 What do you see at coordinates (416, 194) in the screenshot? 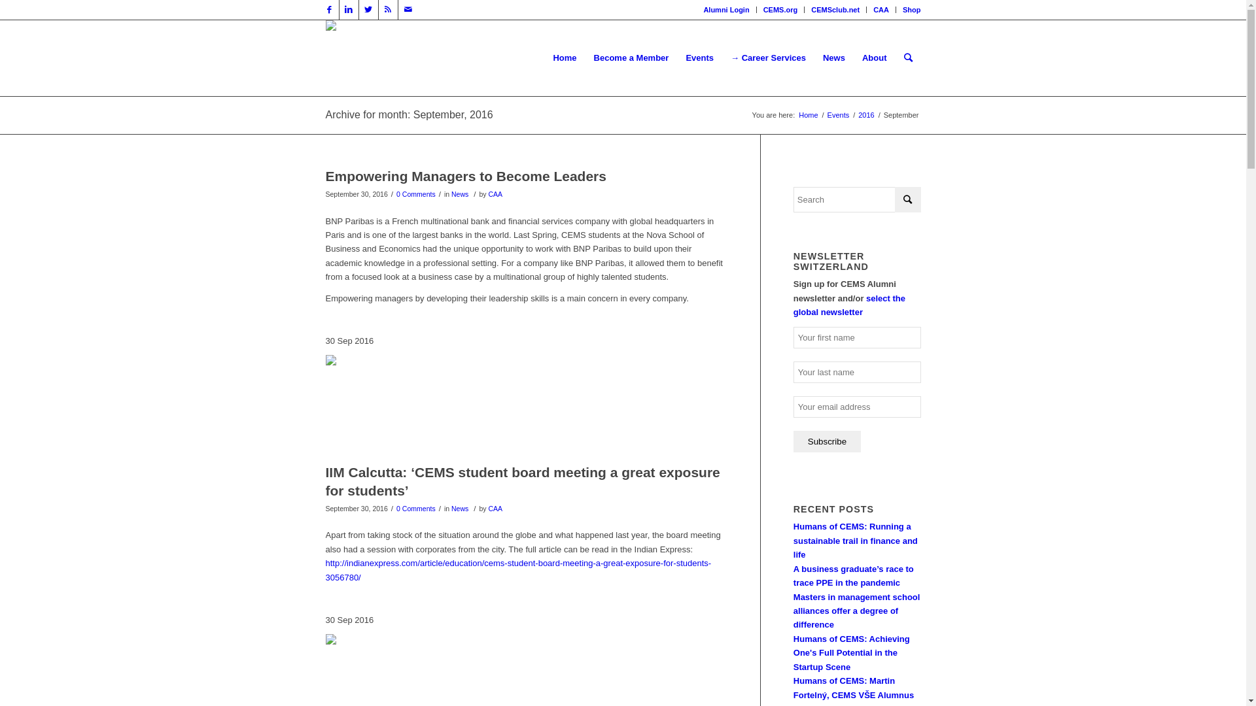
I see `0 Comments` at bounding box center [416, 194].